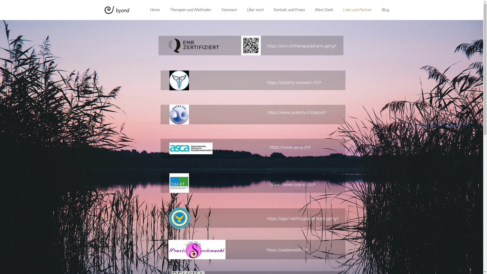 The width and height of the screenshot is (487, 274). I want to click on https://www.polarity.ch/de/pol, so click(297, 112).